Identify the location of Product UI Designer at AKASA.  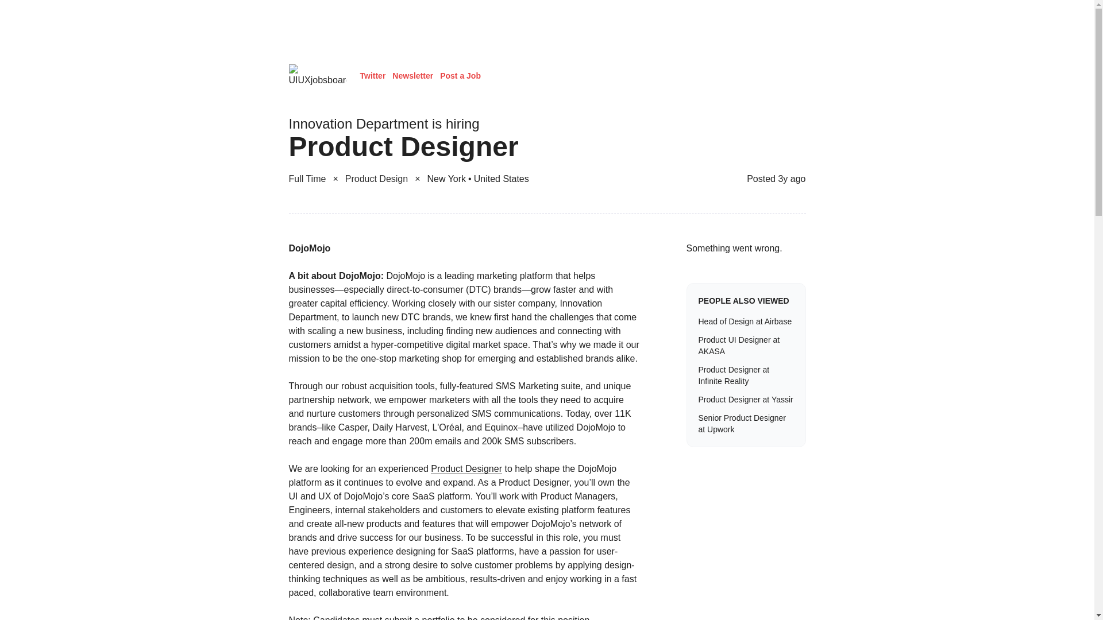
(746, 346).